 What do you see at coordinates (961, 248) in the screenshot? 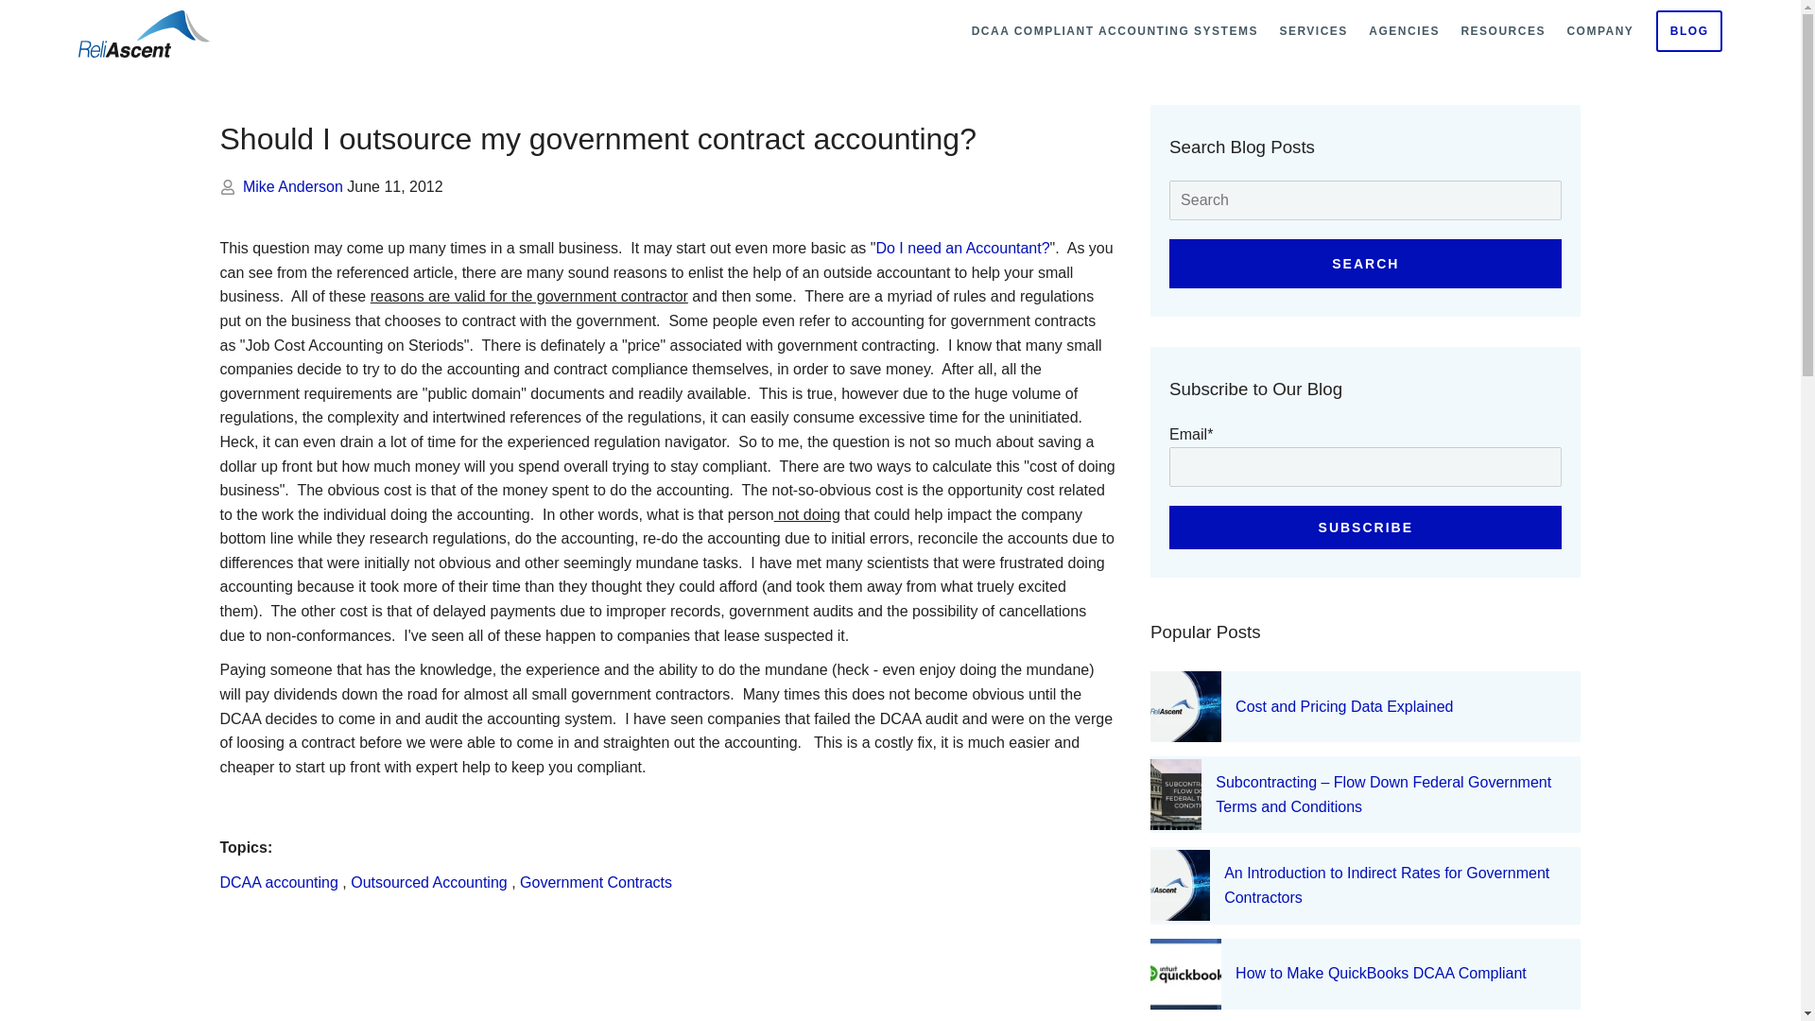
I see `Do I need an Accountant?` at bounding box center [961, 248].